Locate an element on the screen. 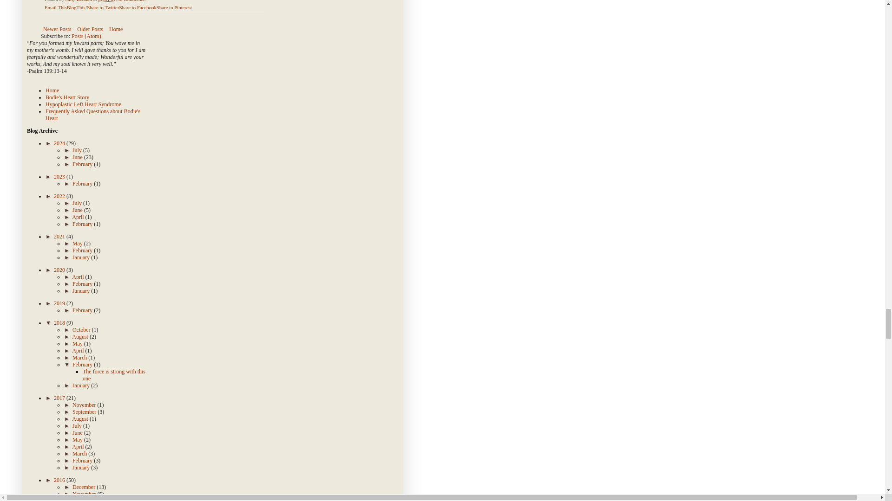 The image size is (892, 501). Amy Bennett is located at coordinates (79, 1).